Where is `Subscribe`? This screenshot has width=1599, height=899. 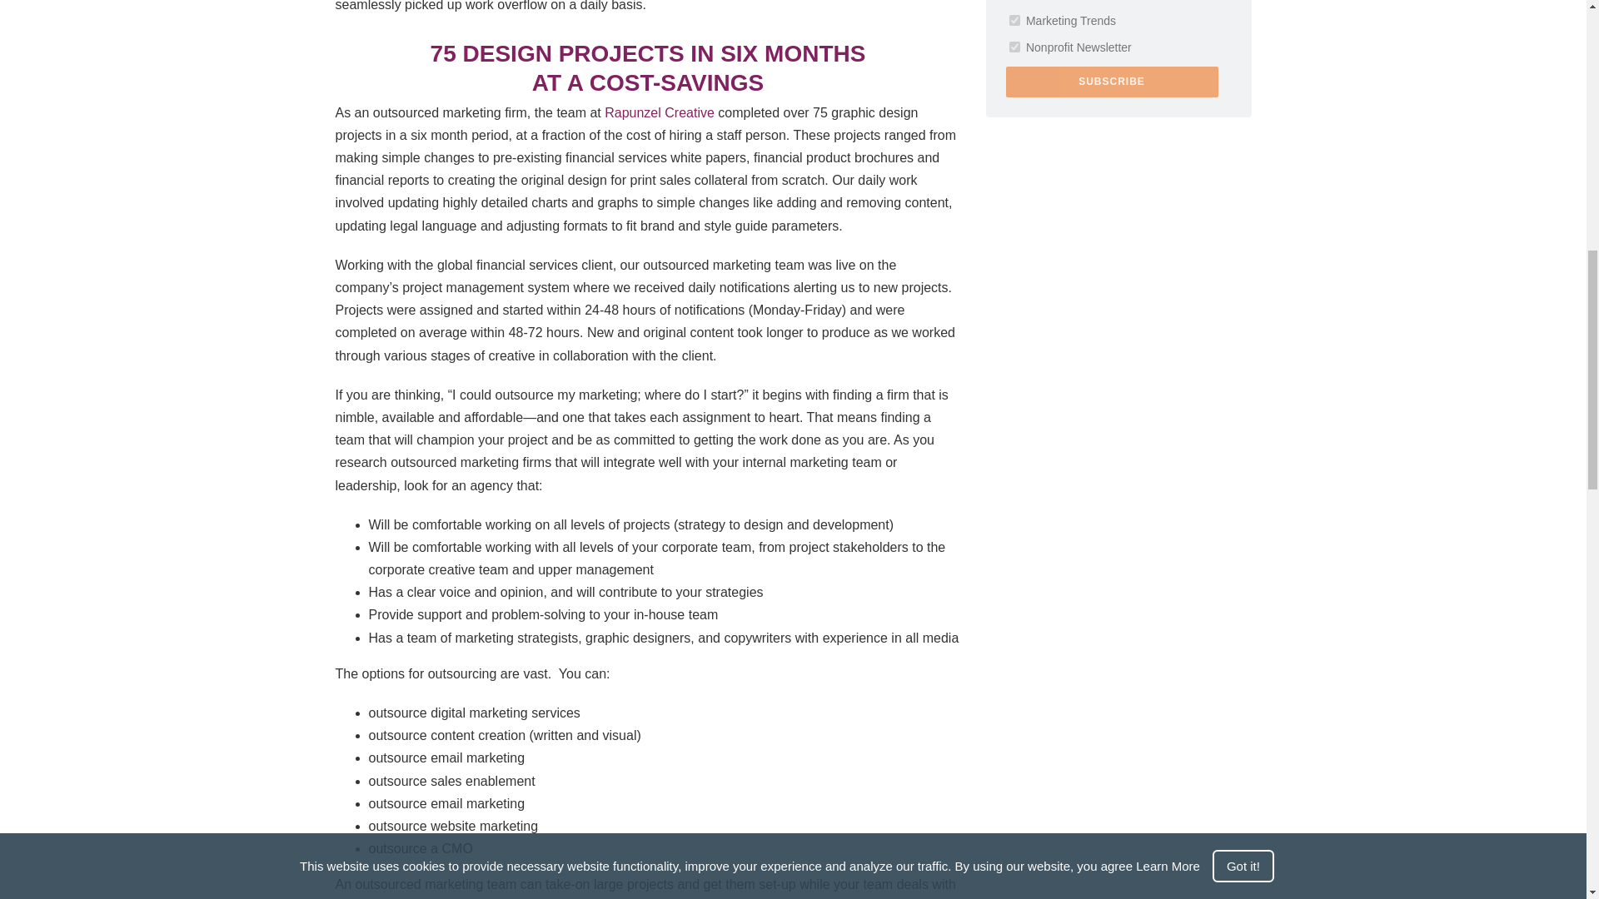
Subscribe is located at coordinates (1112, 82).